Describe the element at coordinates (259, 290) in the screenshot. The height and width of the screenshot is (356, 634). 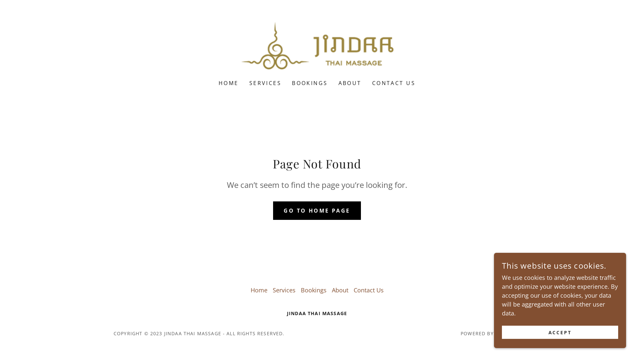
I see `Home` at that location.